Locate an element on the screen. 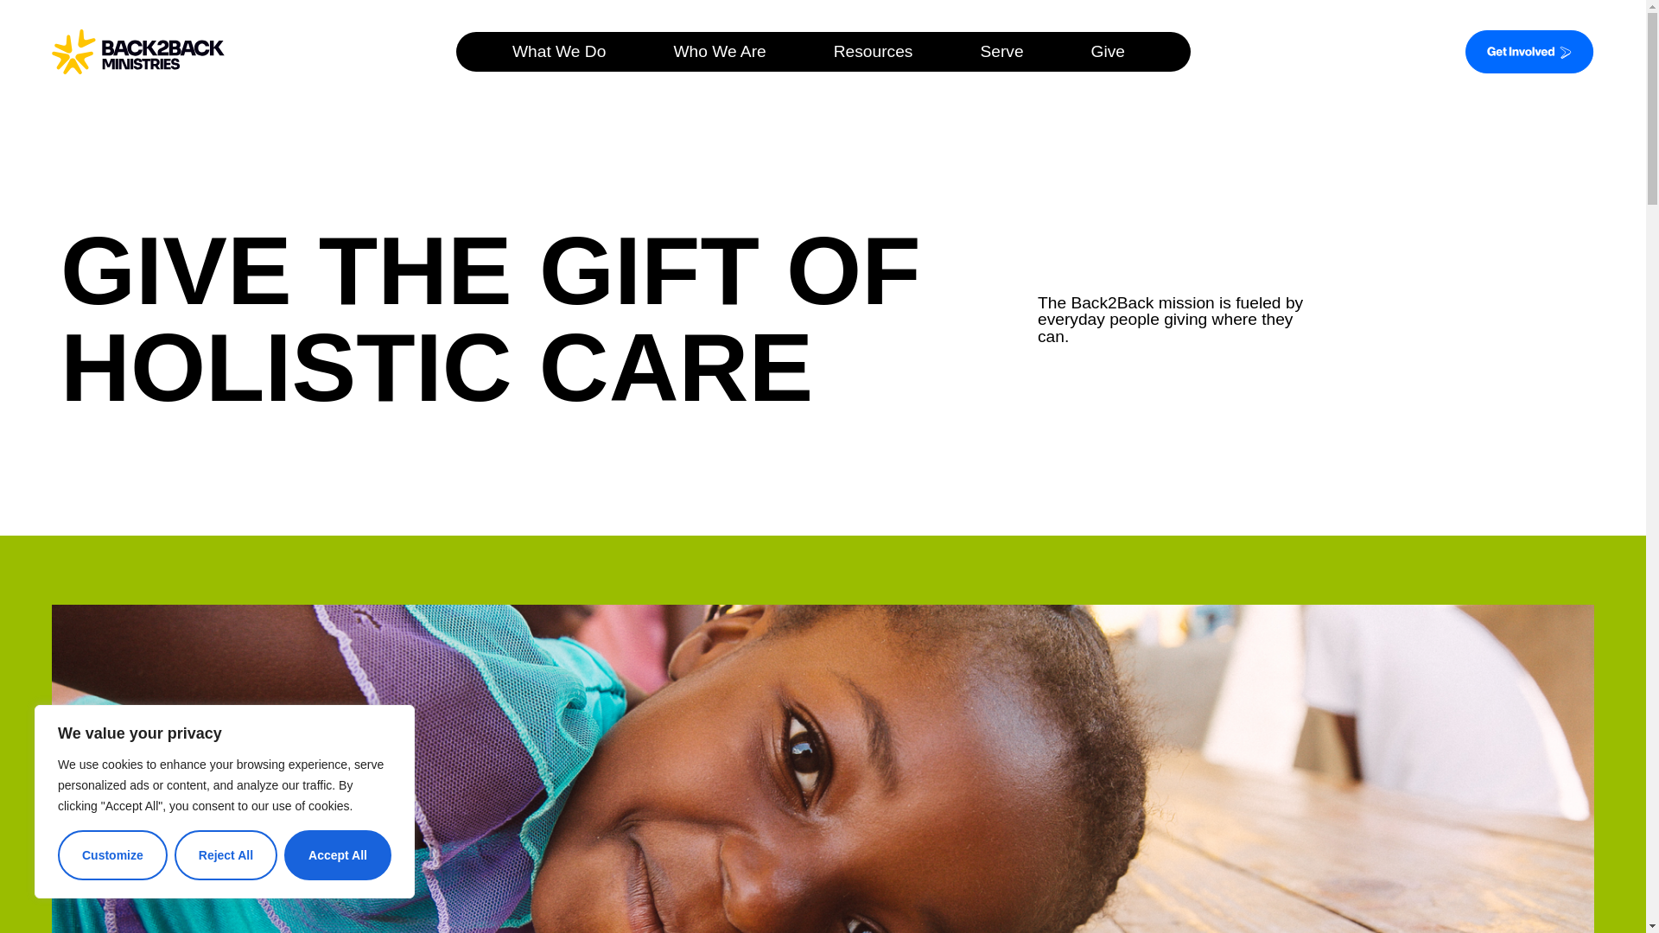 The width and height of the screenshot is (1659, 933). Accept All is located at coordinates (337, 855).